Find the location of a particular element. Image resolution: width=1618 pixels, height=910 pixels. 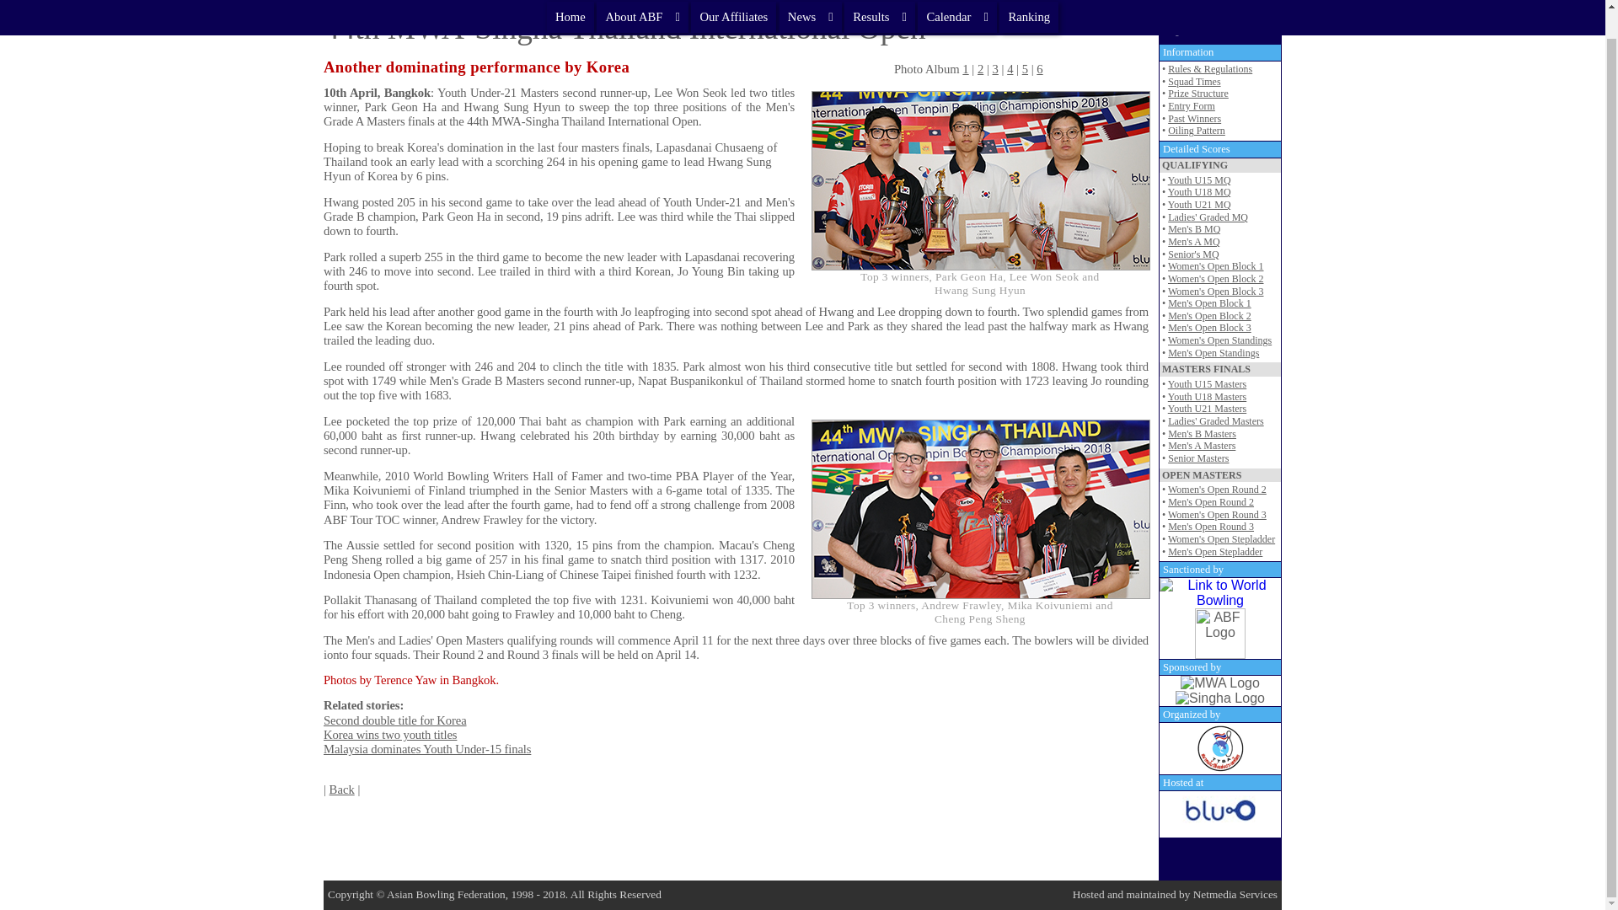

Home is located at coordinates (570, 3).